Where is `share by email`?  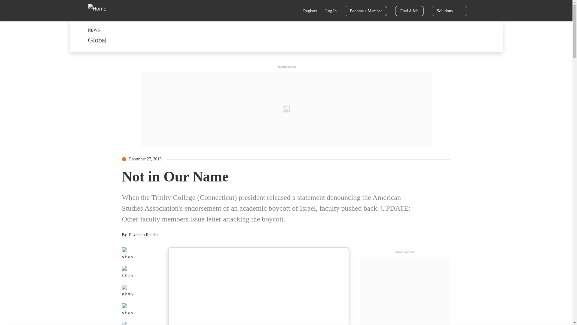 share by email is located at coordinates (127, 309).